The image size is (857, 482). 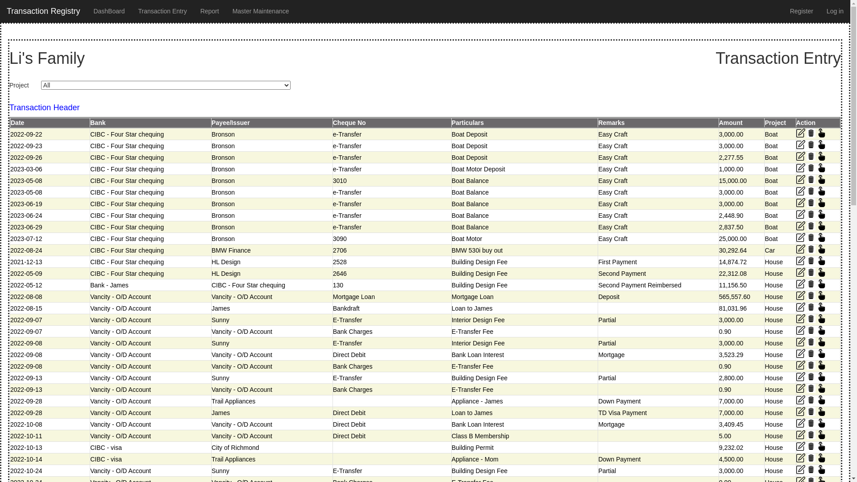 What do you see at coordinates (801, 365) in the screenshot?
I see `Edit` at bounding box center [801, 365].